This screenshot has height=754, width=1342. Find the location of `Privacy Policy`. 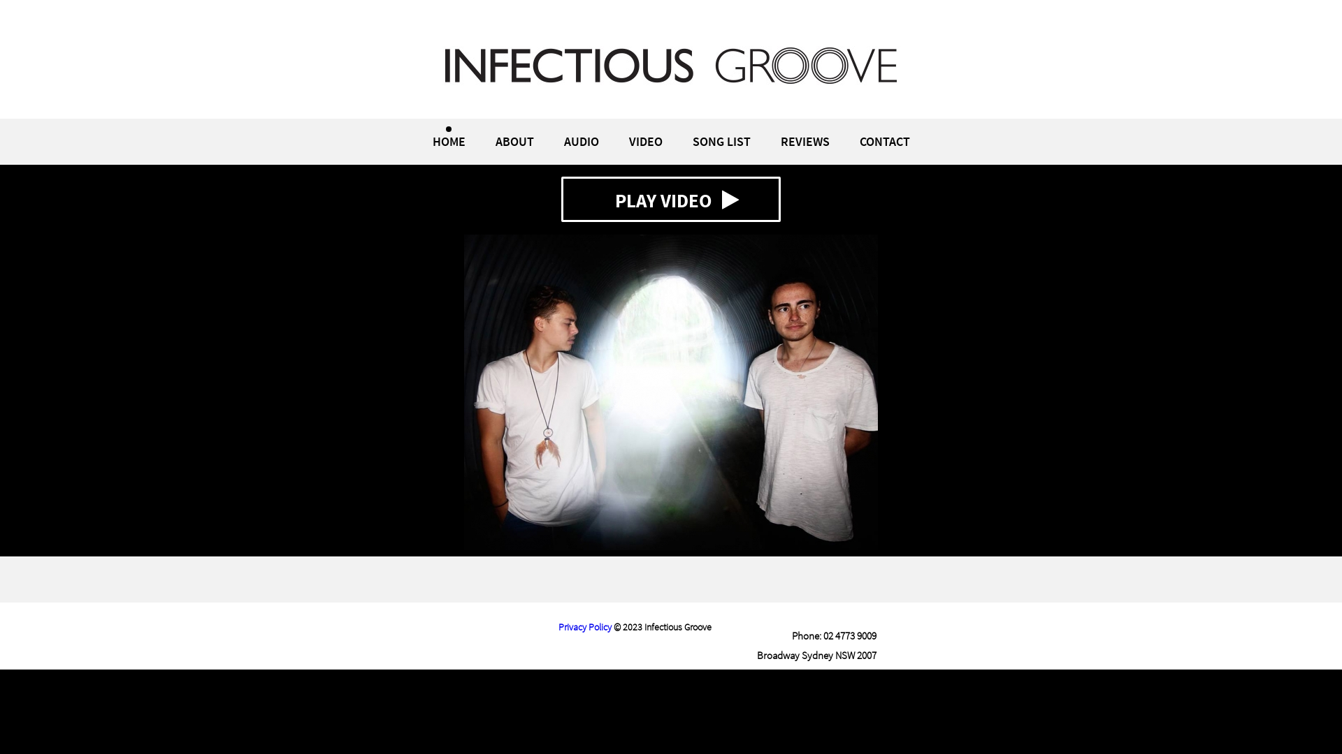

Privacy Policy is located at coordinates (585, 627).